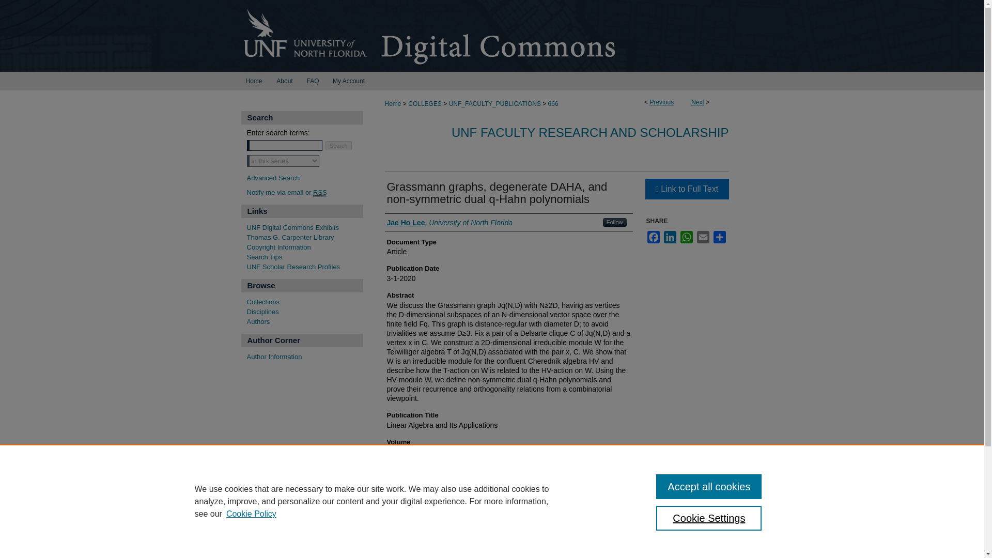 This screenshot has width=992, height=558. Describe the element at coordinates (349, 81) in the screenshot. I see `My Account` at that location.